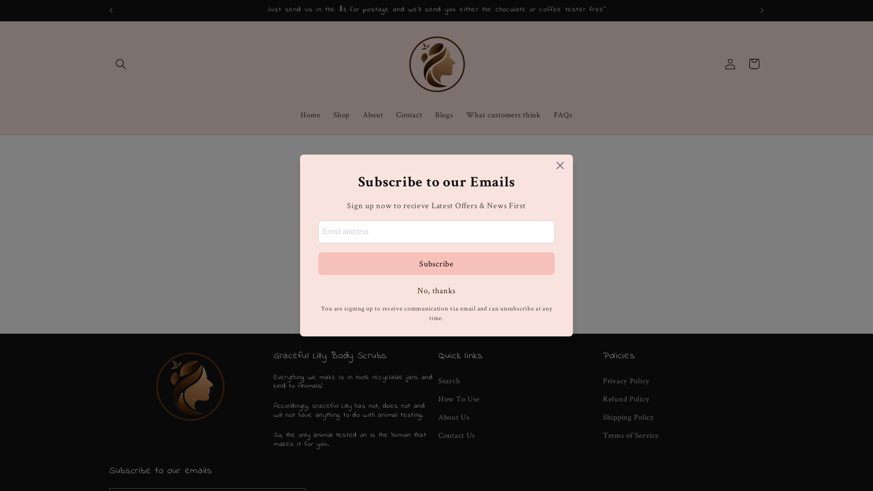 The width and height of the screenshot is (873, 491). I want to click on Log in, so click(730, 64).